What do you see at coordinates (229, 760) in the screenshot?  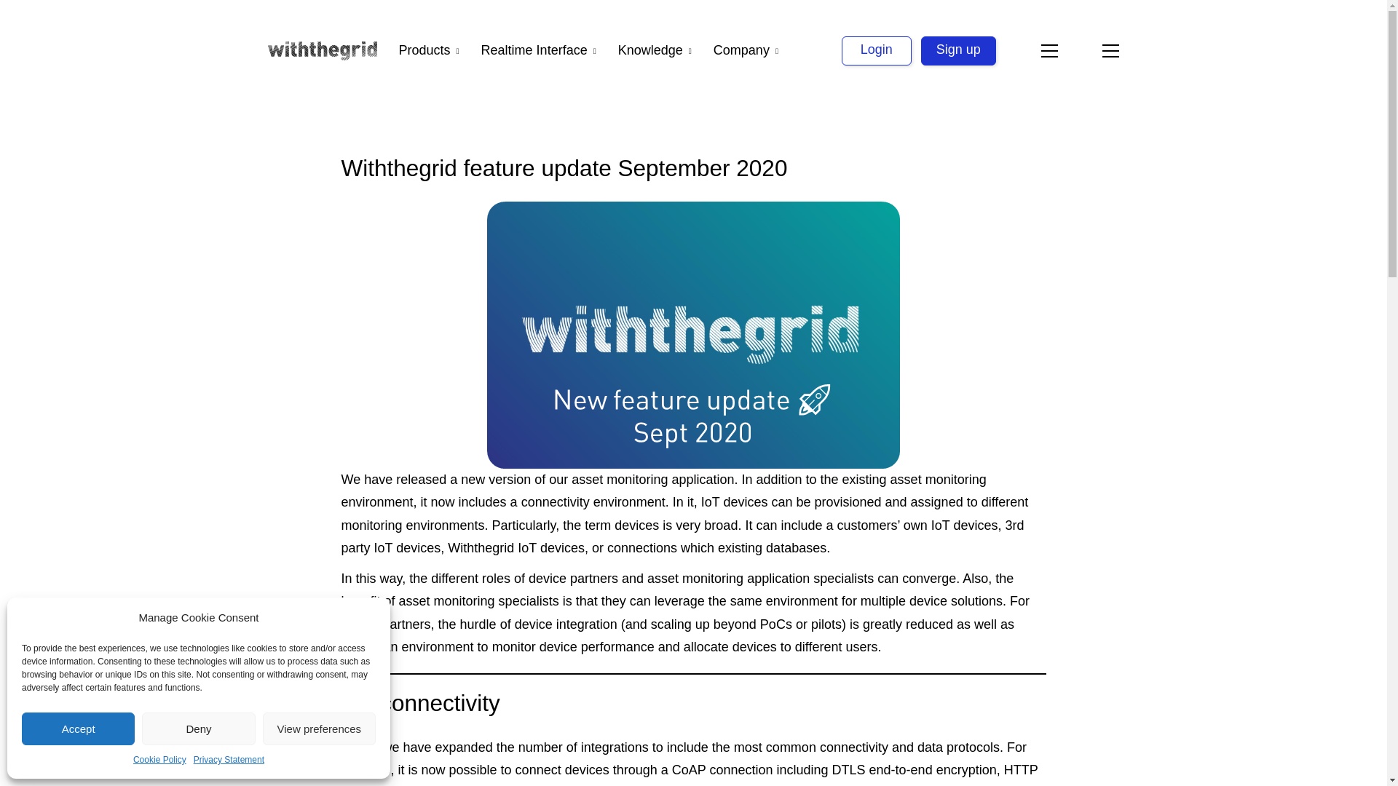 I see `Privacy Statement` at bounding box center [229, 760].